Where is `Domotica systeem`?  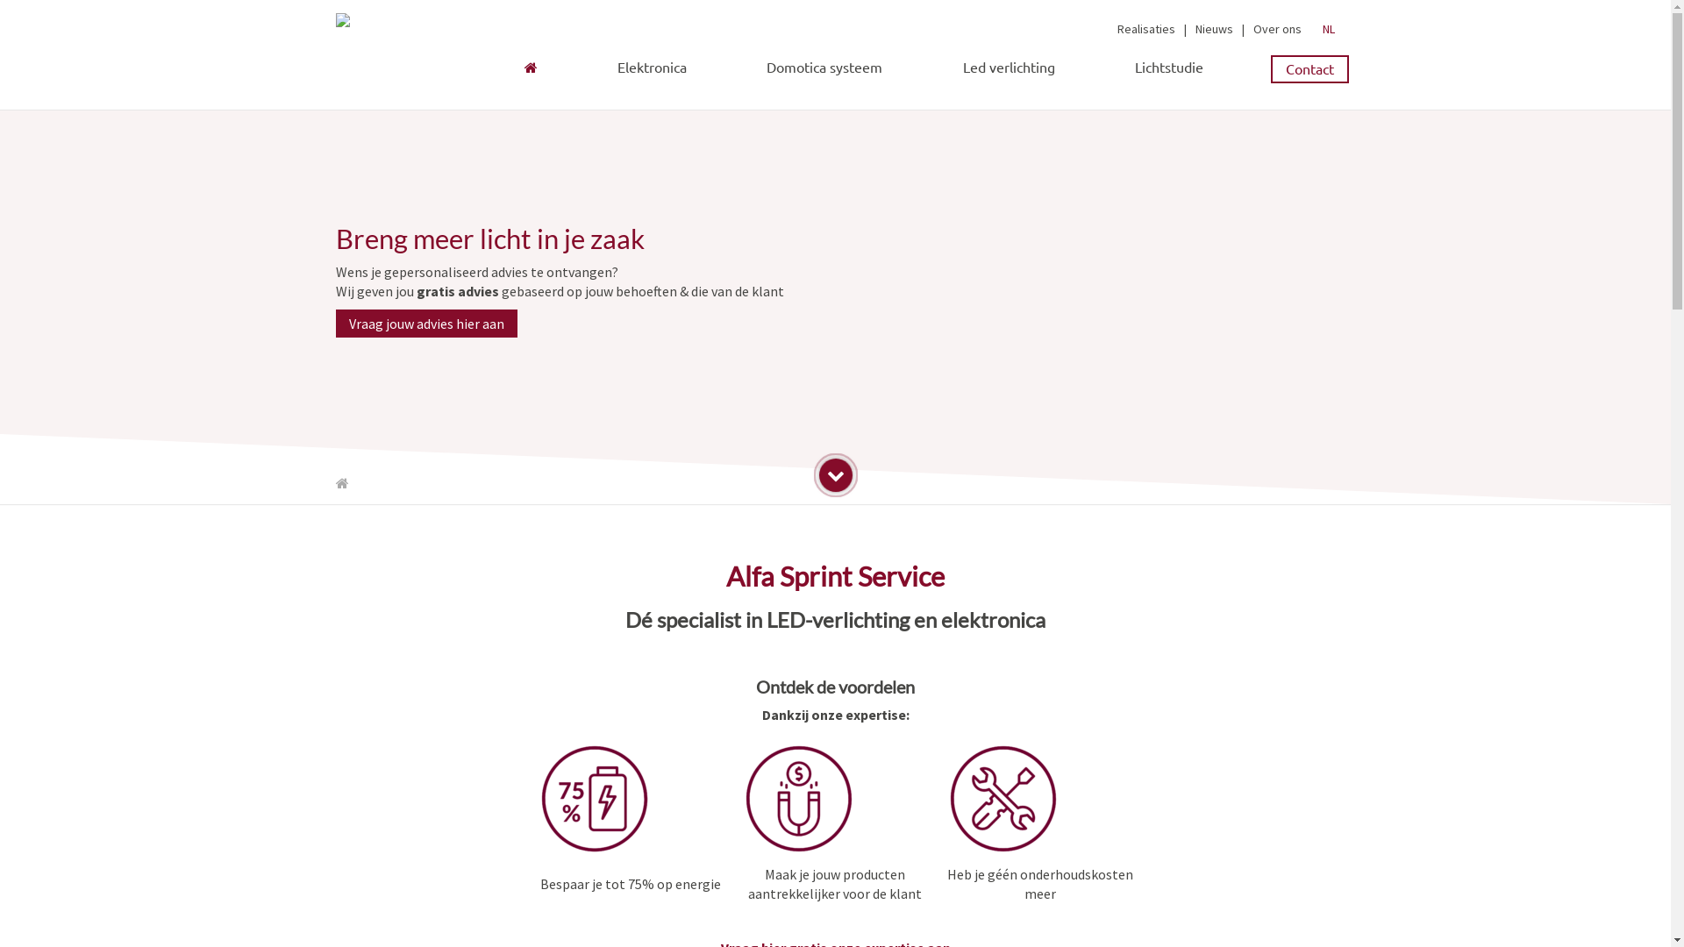 Domotica systeem is located at coordinates (824, 68).